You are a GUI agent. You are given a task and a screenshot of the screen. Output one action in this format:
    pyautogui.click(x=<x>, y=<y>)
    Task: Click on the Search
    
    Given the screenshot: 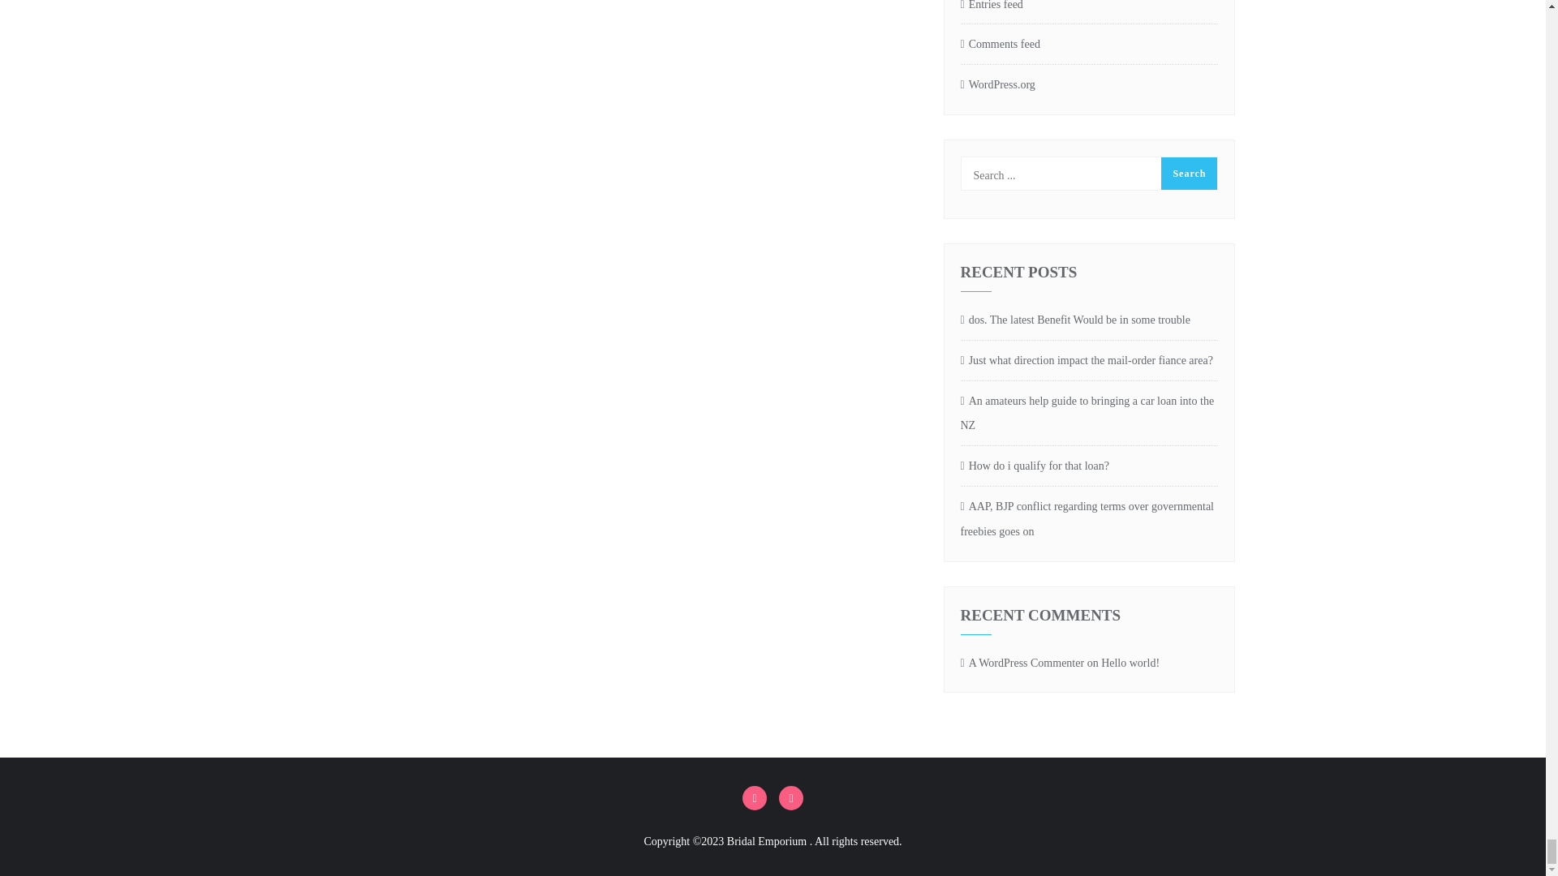 What is the action you would take?
    pyautogui.click(x=1188, y=174)
    